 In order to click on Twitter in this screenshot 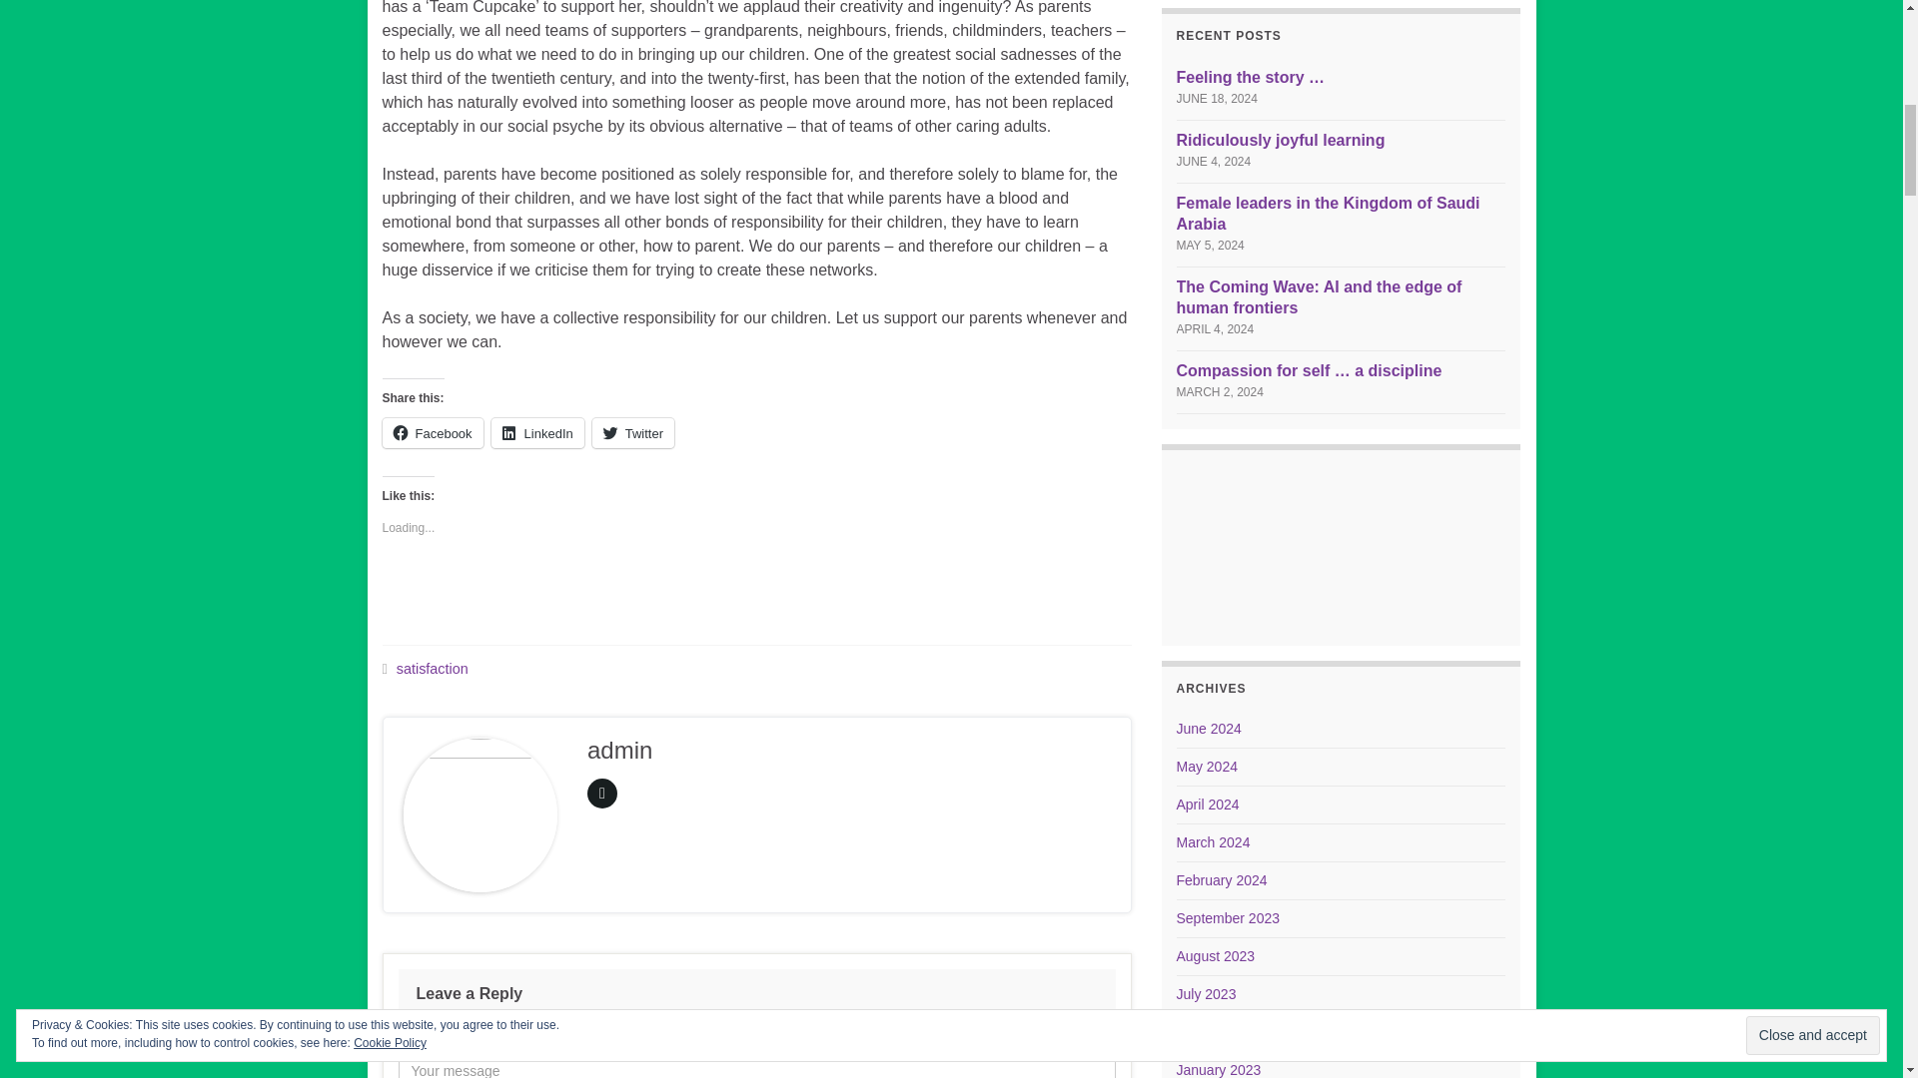, I will do `click(633, 433)`.